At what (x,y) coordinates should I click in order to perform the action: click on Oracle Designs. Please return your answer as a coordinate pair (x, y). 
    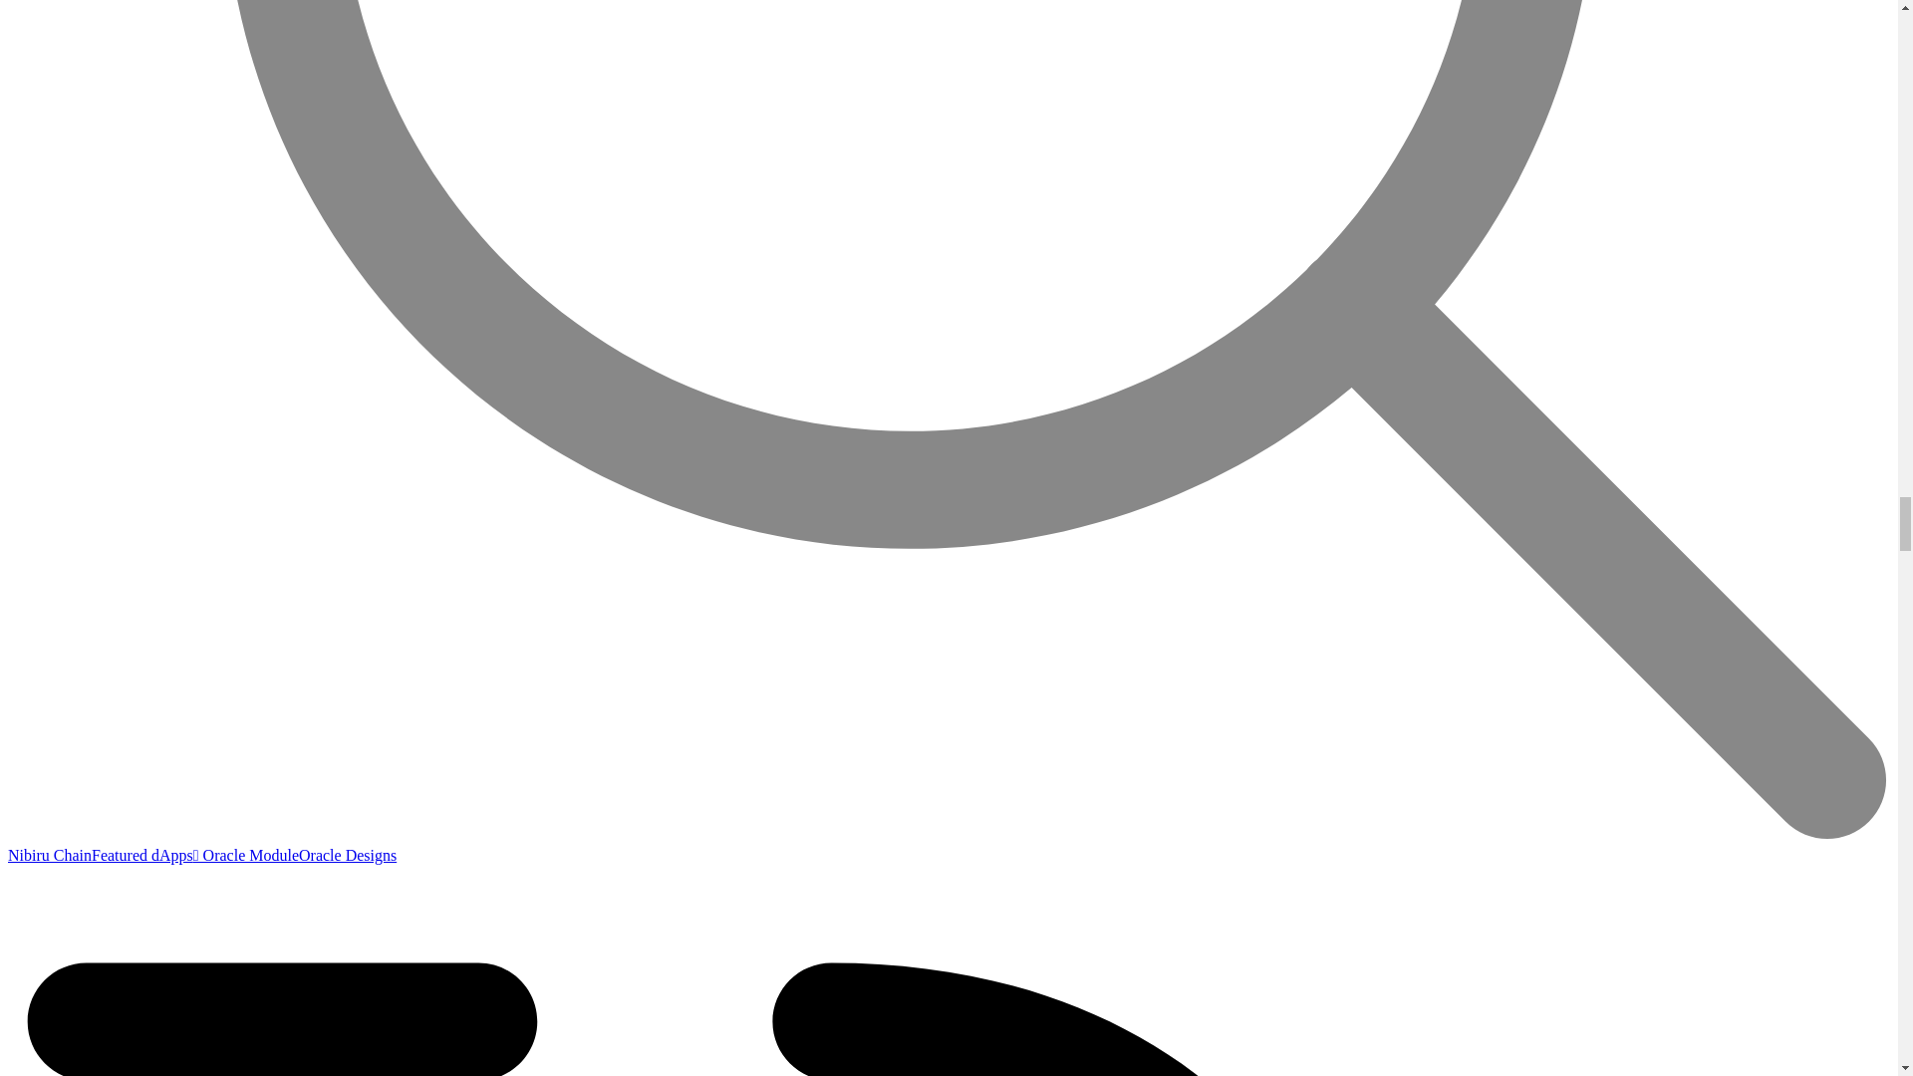
    Looking at the image, I should click on (347, 855).